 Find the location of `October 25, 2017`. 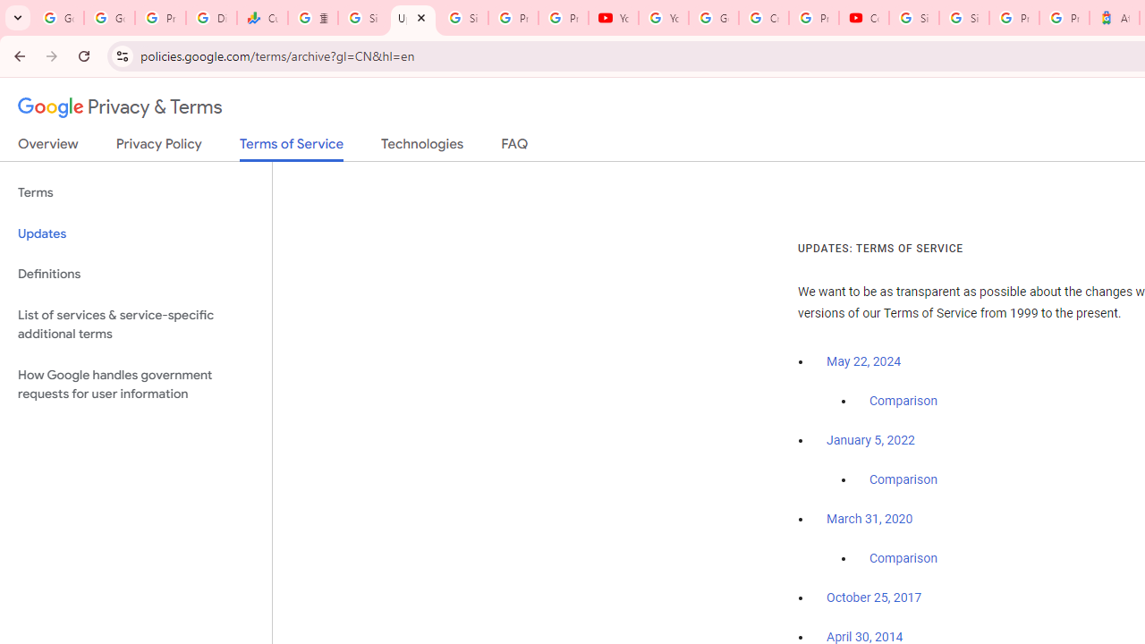

October 25, 2017 is located at coordinates (874, 598).